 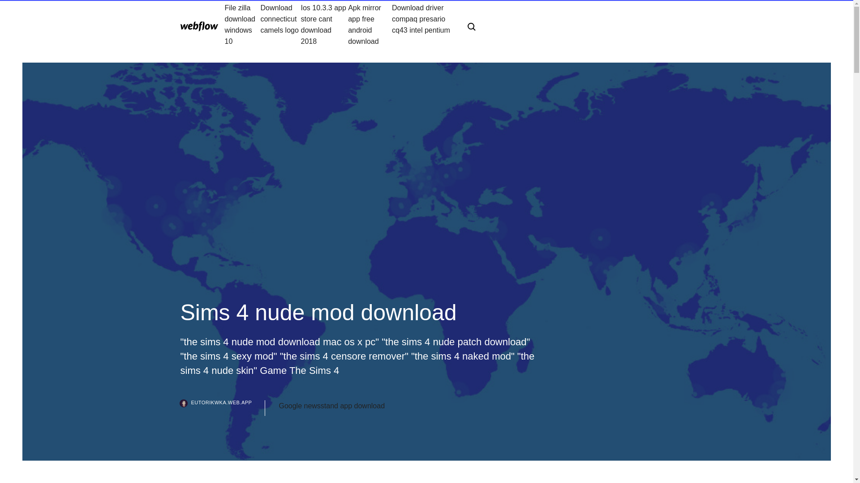 What do you see at coordinates (422, 24) in the screenshot?
I see `Download driver compaq presario cq43 intel pentium` at bounding box center [422, 24].